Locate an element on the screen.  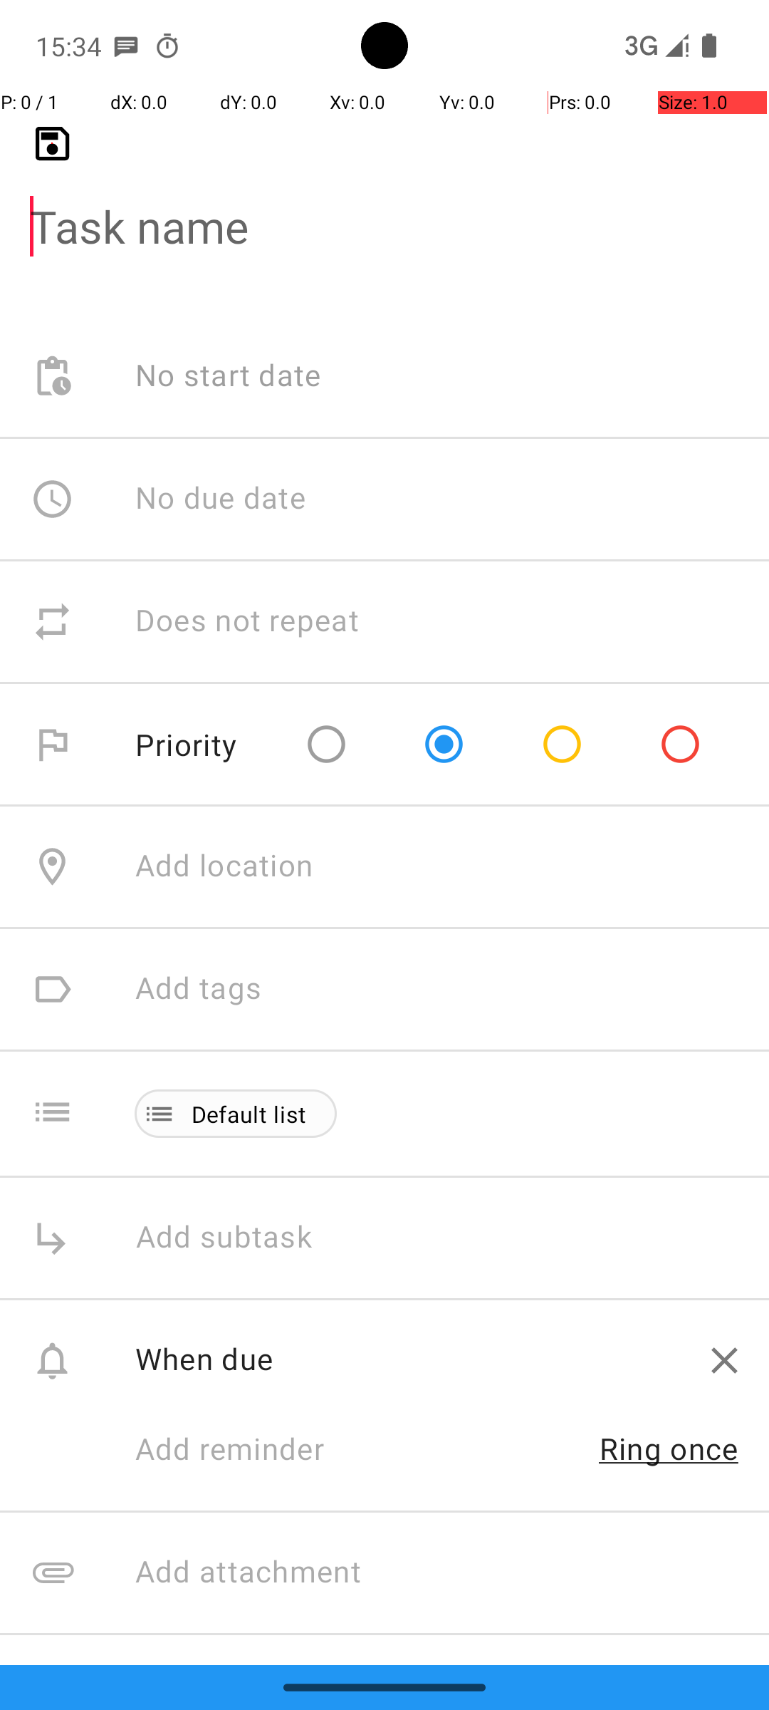
Ring once is located at coordinates (669, 1449).